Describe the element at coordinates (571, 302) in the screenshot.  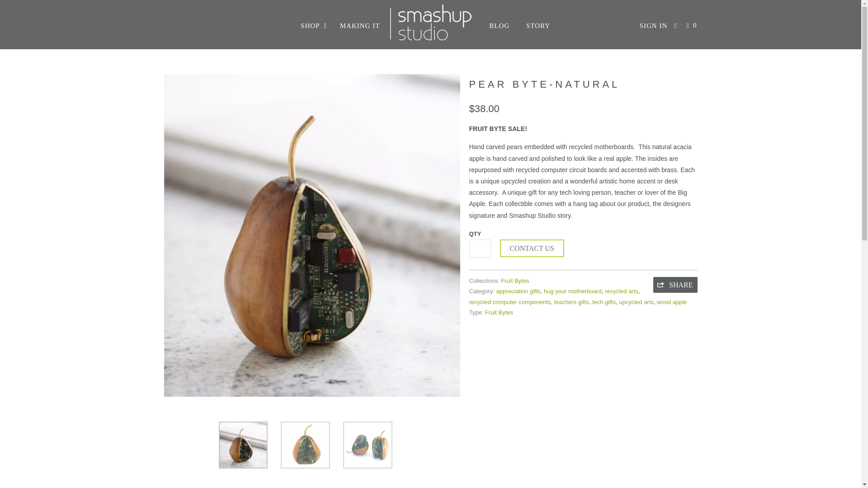
I see `Products tagged teachers gifts` at that location.